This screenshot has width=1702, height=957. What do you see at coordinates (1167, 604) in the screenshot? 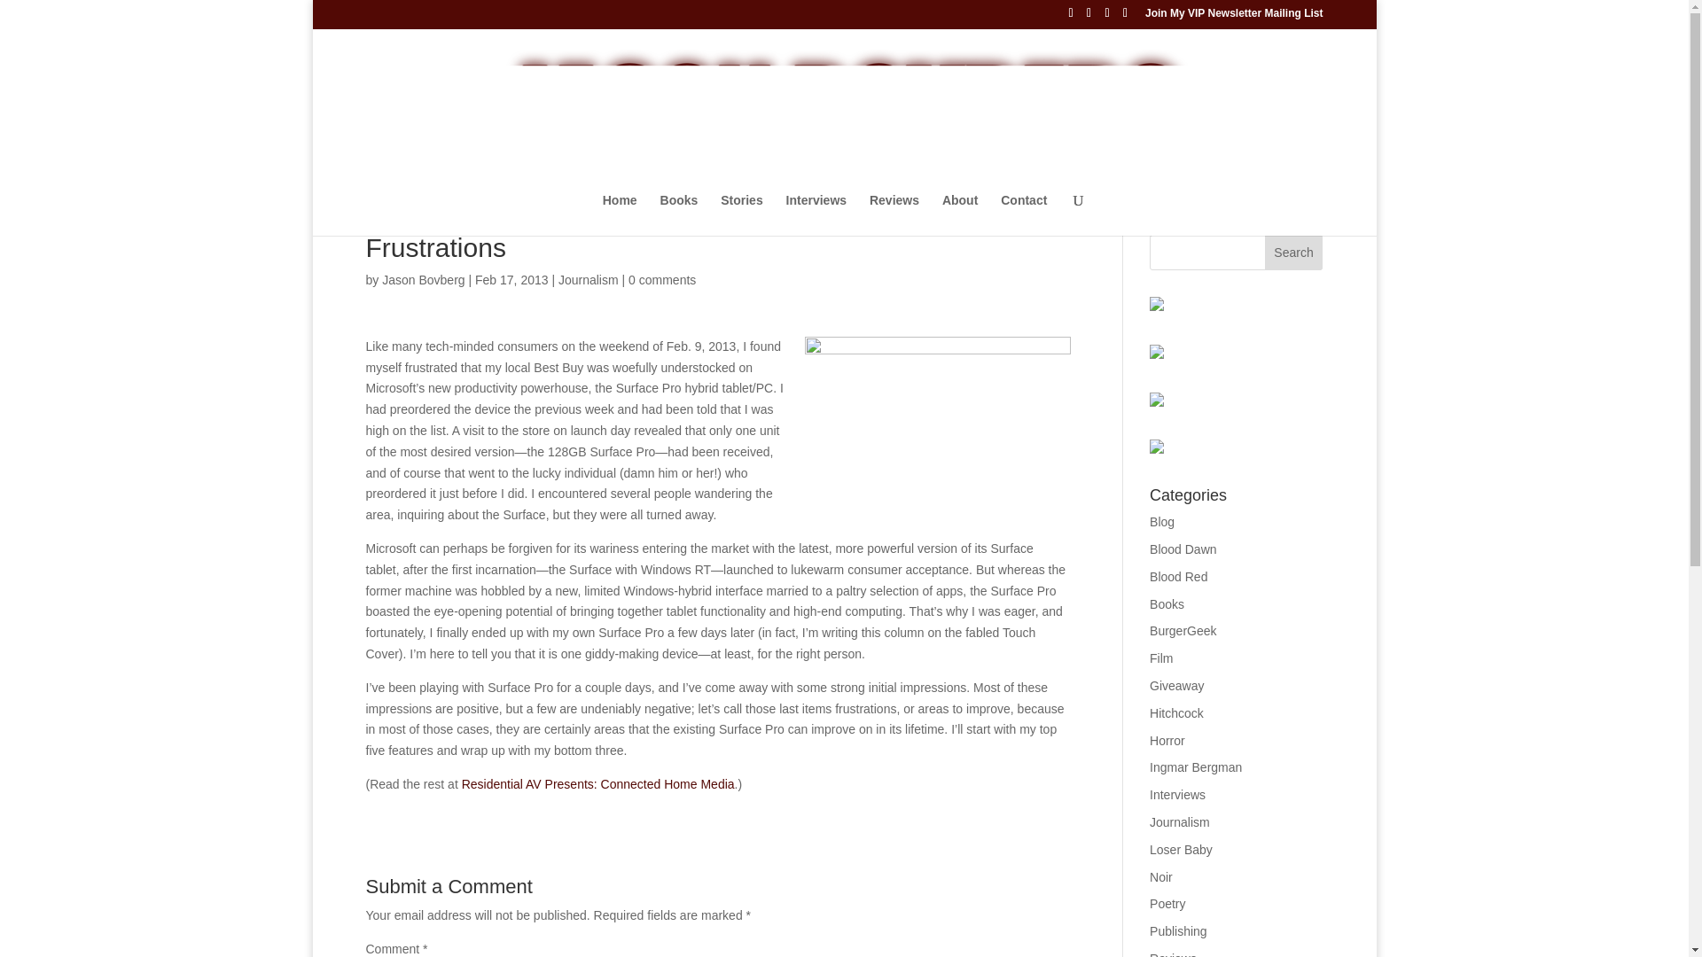
I see `Books` at bounding box center [1167, 604].